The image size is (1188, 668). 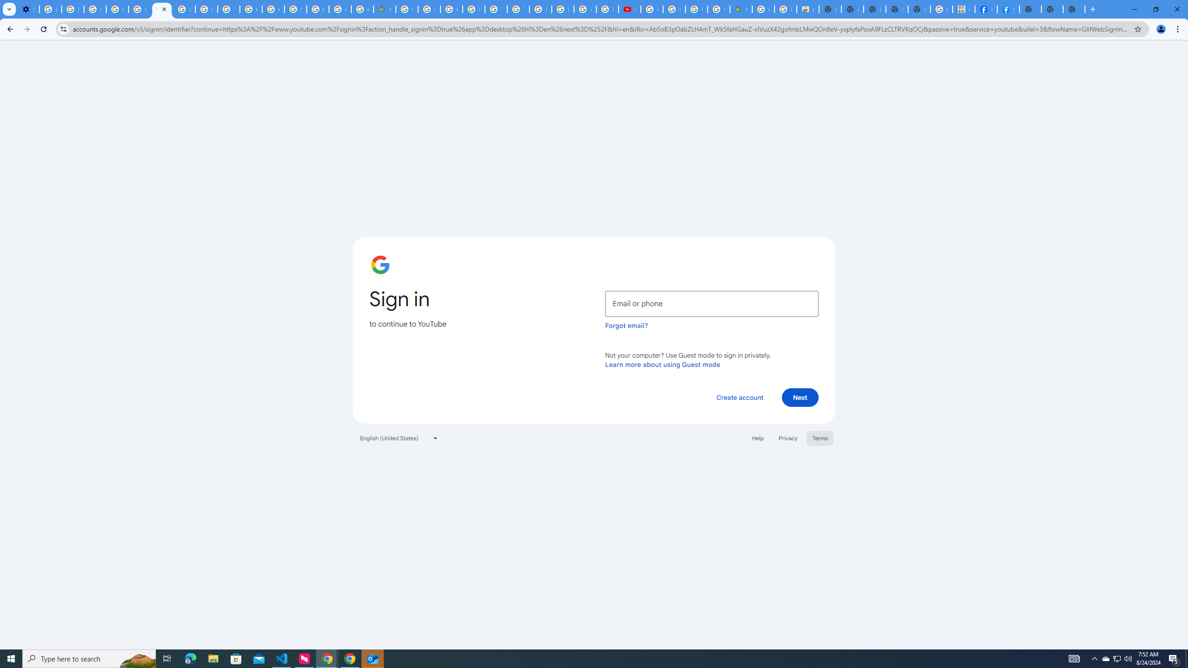 What do you see at coordinates (739, 397) in the screenshot?
I see `Create account` at bounding box center [739, 397].